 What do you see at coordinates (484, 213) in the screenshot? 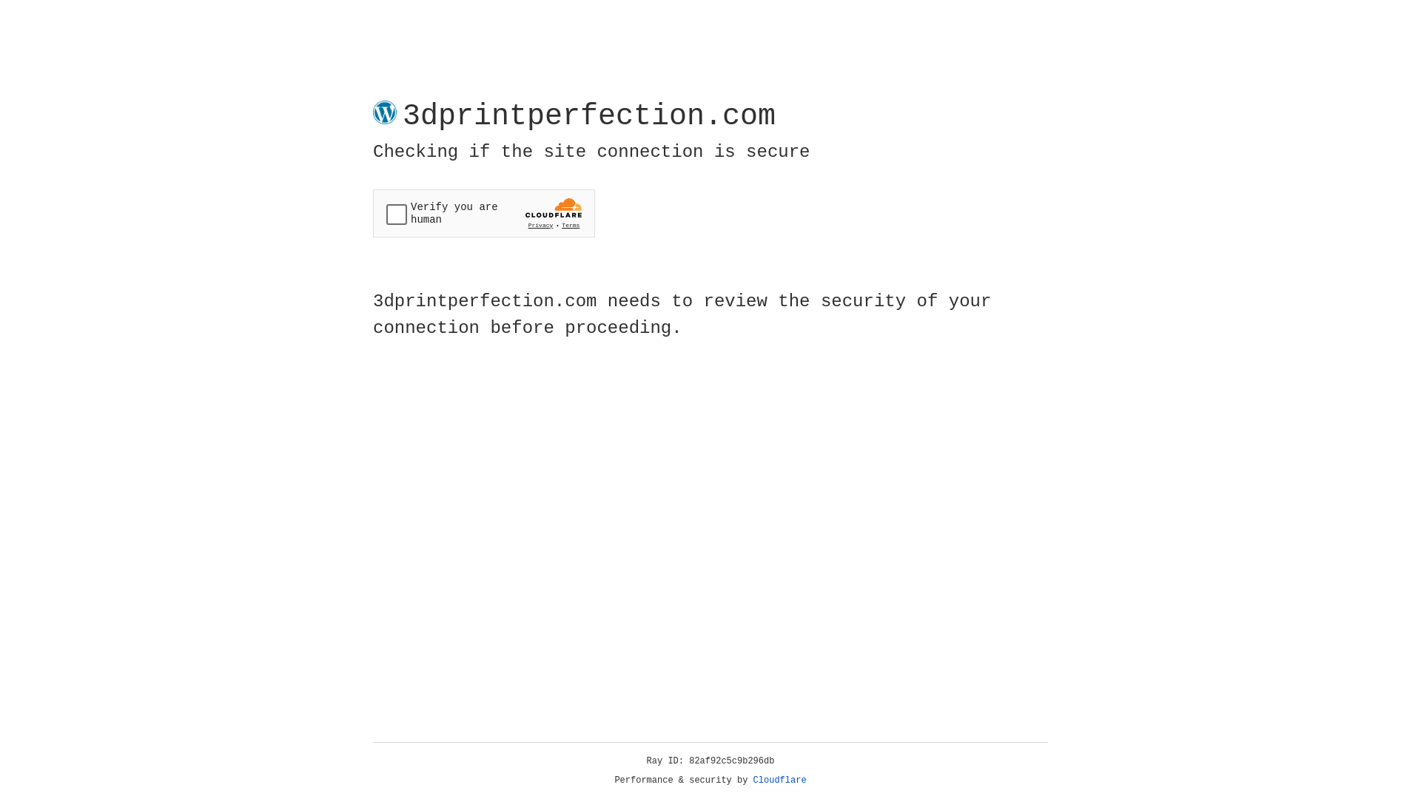
I see `Widget containing a Cloudflare security challenge` at bounding box center [484, 213].